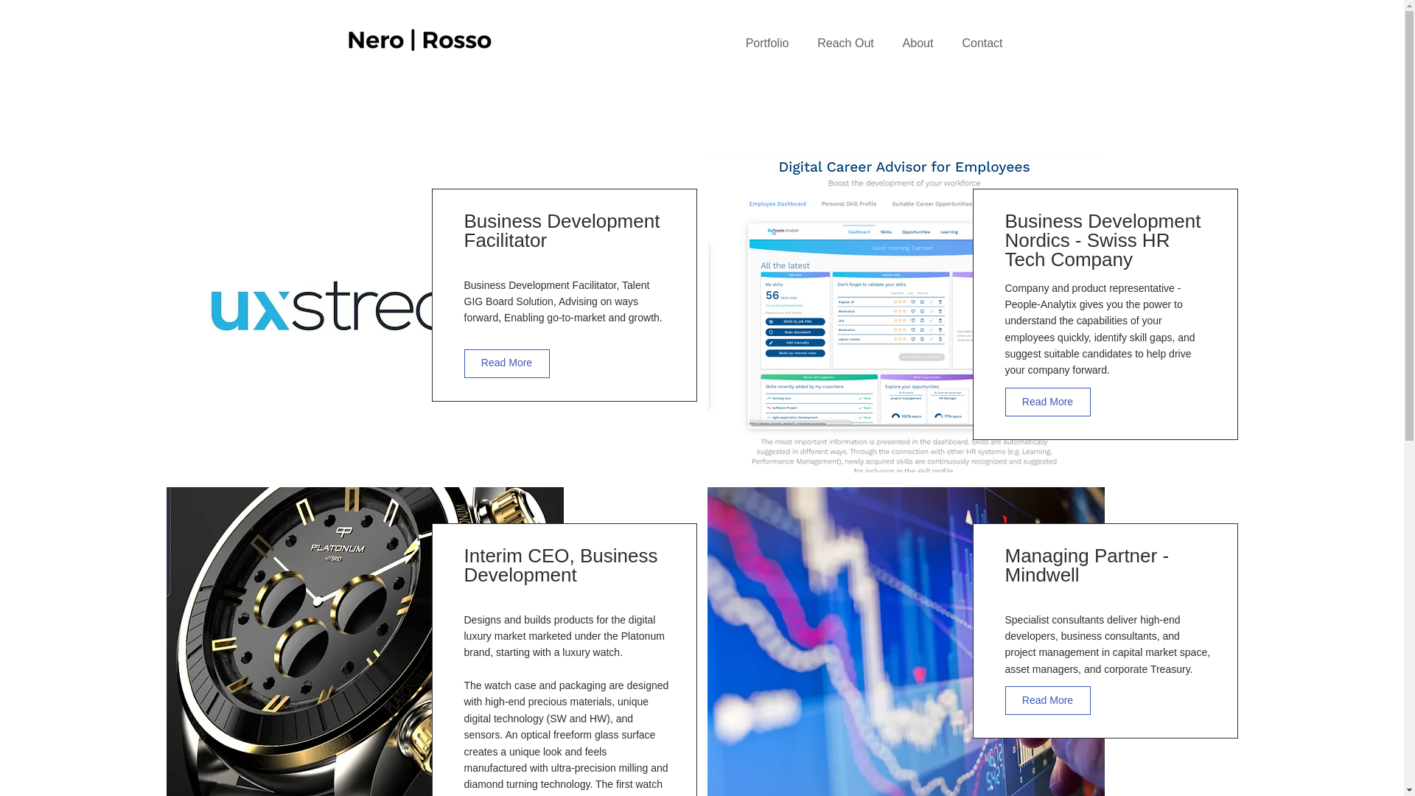  I want to click on Read More, so click(1048, 700).